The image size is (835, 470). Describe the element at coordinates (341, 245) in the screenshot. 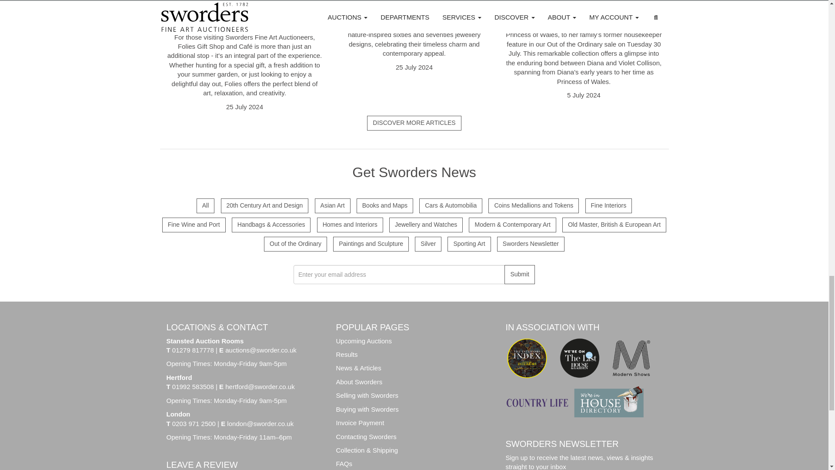

I see `6be3f643c9` at that location.